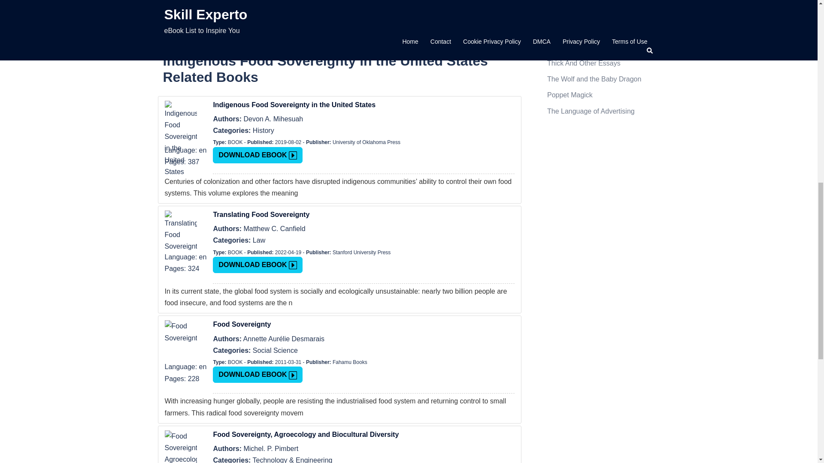 The height and width of the screenshot is (463, 824). Describe the element at coordinates (363, 434) in the screenshot. I see `Food Sovereignty, Agroecology and Biocultural Diversity` at that location.